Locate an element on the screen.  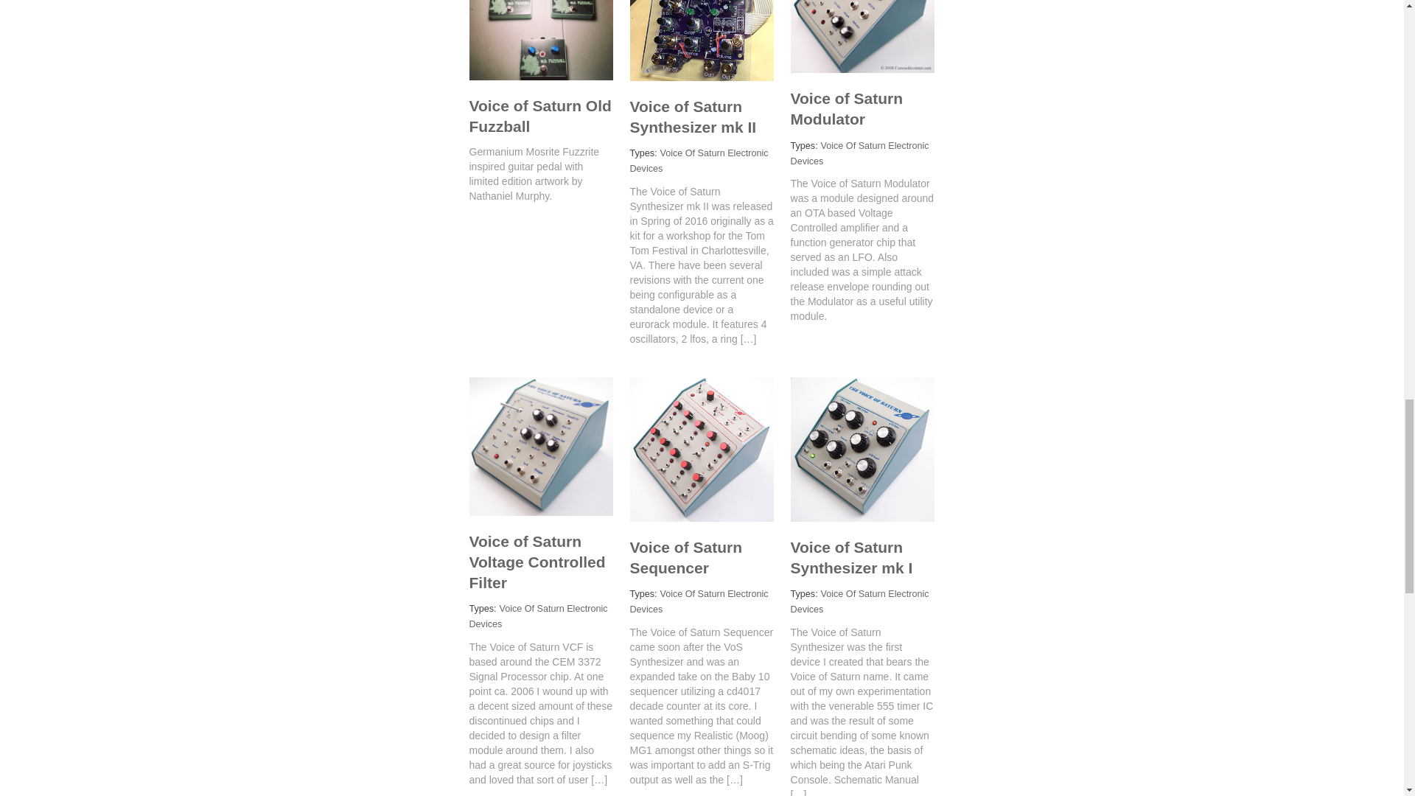
Voice Of Saturn Electronic Devices is located at coordinates (537, 616).